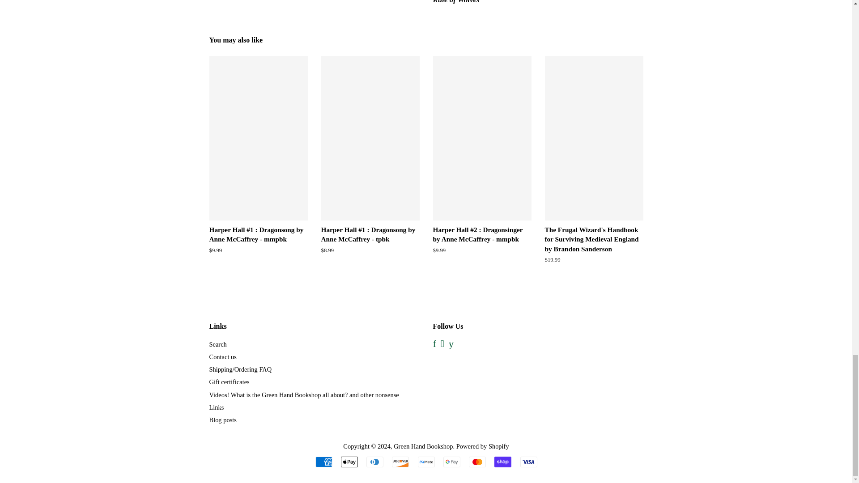  I want to click on Visa, so click(528, 462).